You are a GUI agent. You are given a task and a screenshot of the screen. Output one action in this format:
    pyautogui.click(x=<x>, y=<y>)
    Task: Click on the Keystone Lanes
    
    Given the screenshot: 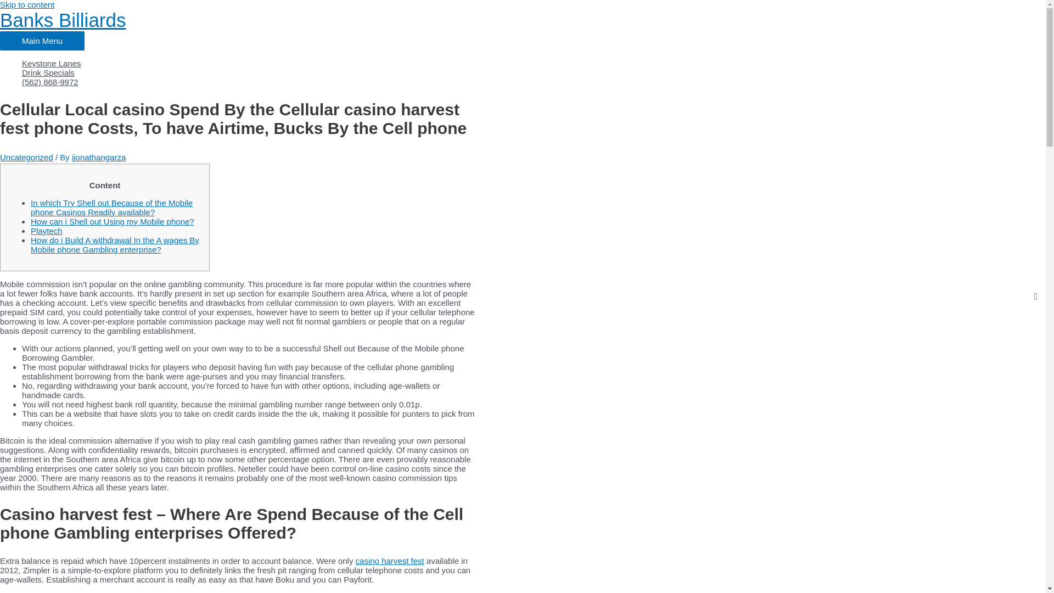 What is the action you would take?
    pyautogui.click(x=351, y=63)
    